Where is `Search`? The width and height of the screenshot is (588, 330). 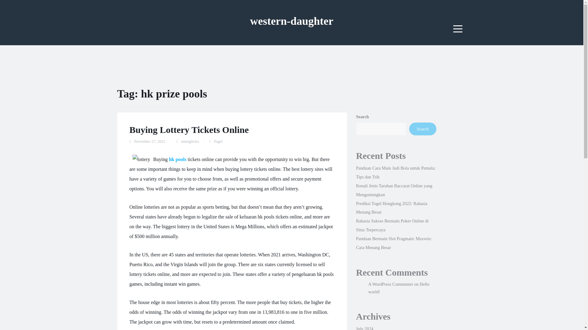
Search is located at coordinates (423, 129).